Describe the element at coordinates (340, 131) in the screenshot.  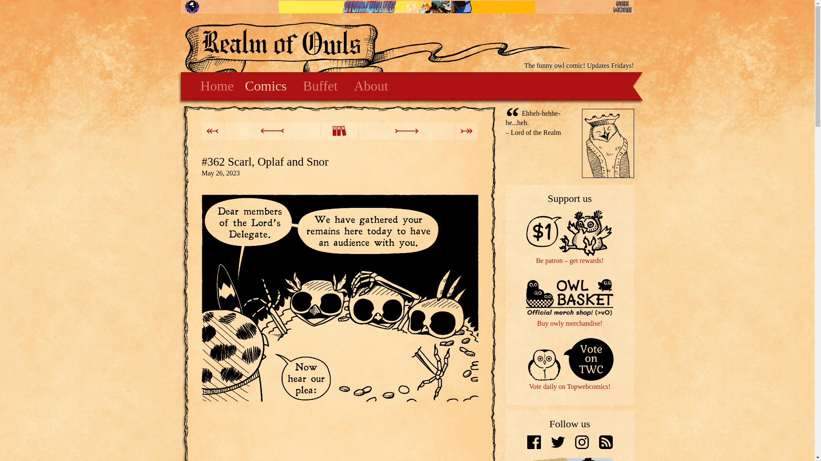
I see `All comics` at that location.